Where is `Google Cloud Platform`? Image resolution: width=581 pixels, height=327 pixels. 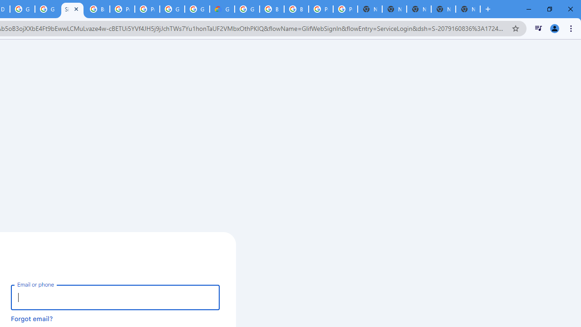
Google Cloud Platform is located at coordinates (172, 9).